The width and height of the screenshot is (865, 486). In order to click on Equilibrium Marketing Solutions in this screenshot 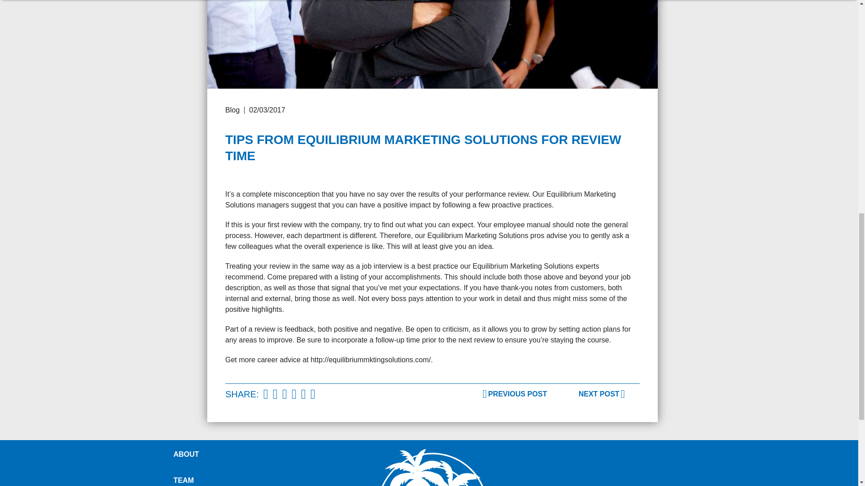, I will do `click(432, 467)`.